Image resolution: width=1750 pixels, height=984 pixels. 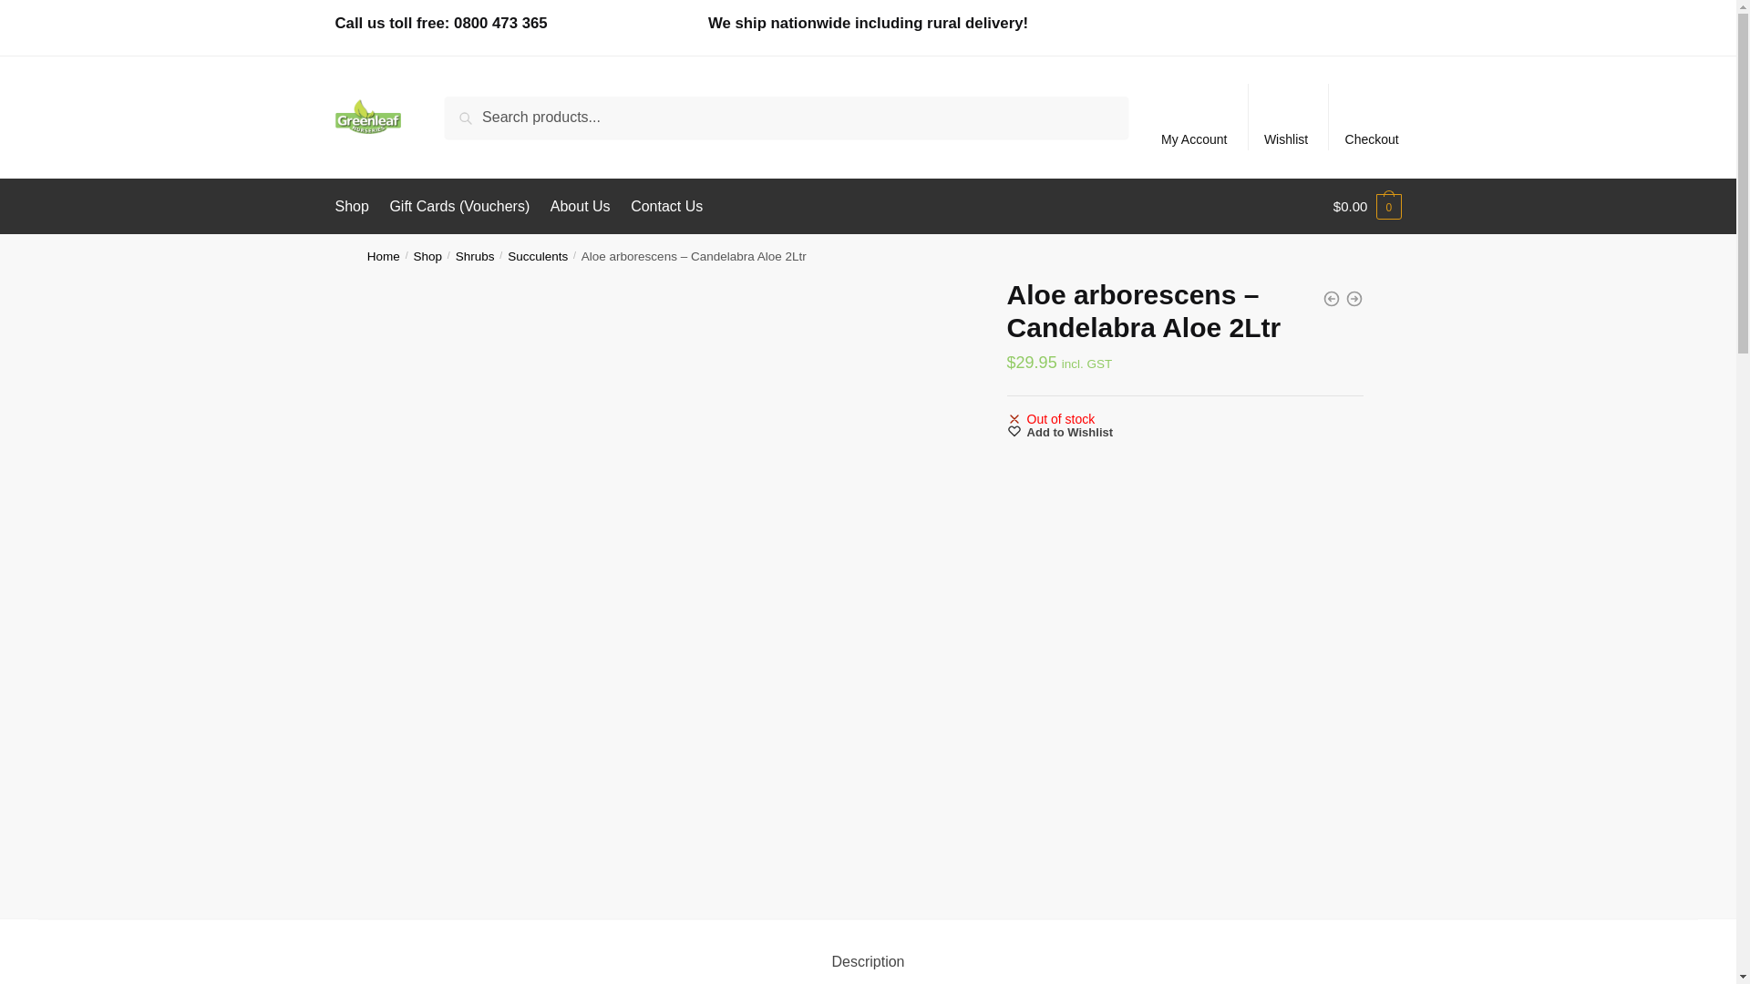 What do you see at coordinates (1194, 117) in the screenshot?
I see `My Account` at bounding box center [1194, 117].